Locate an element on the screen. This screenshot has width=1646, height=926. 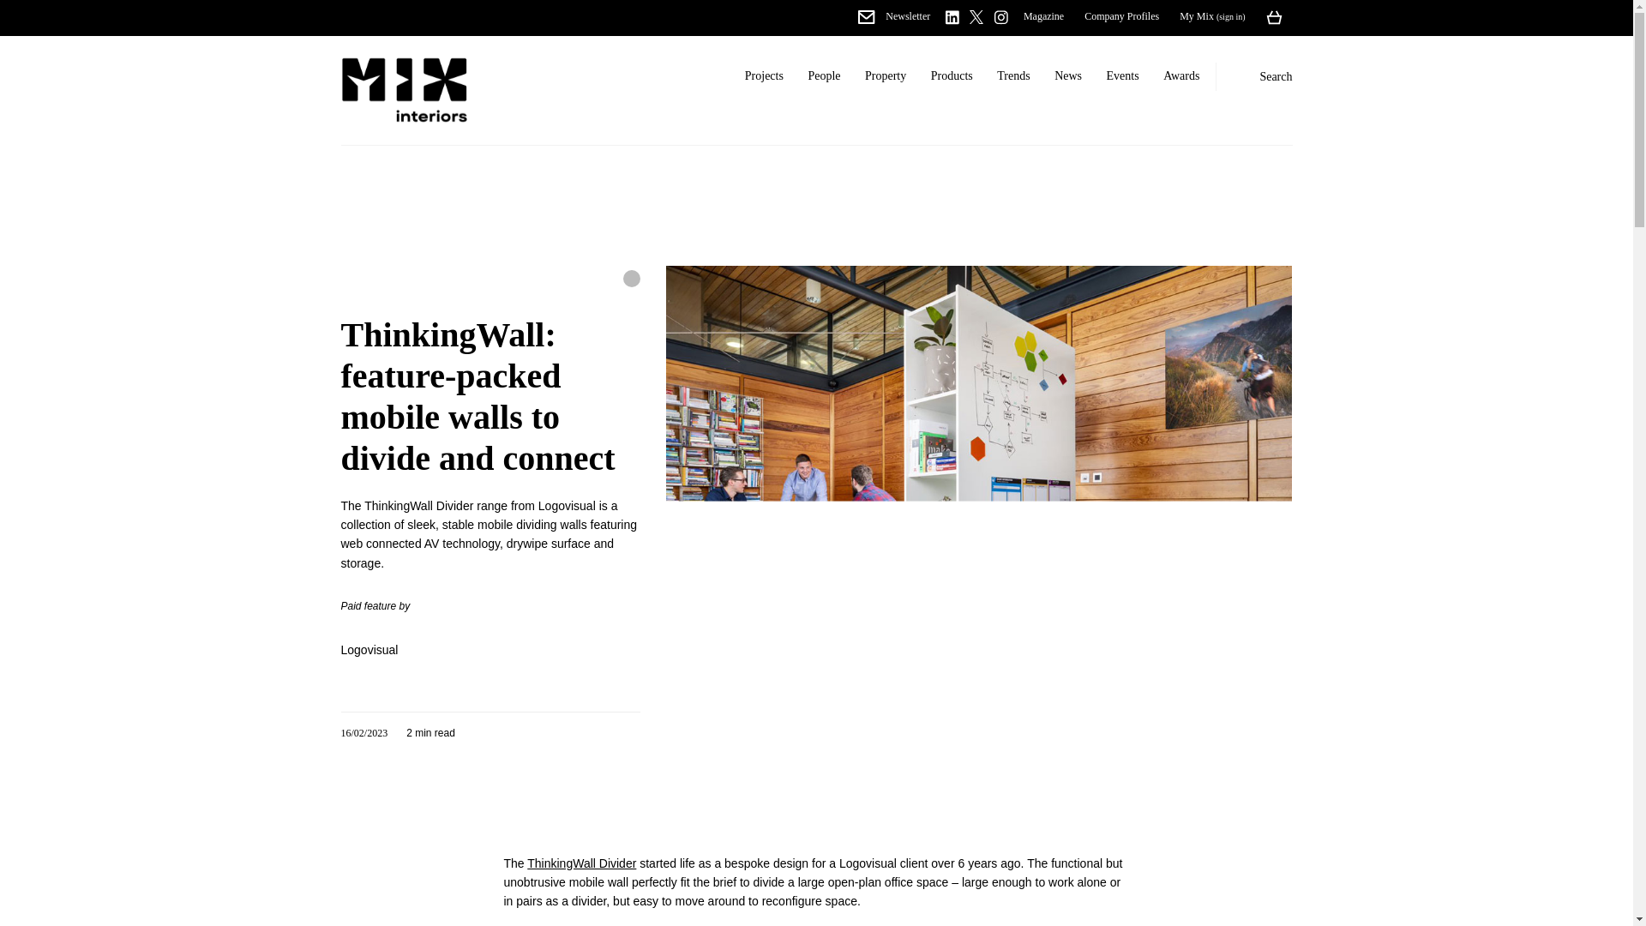
Company Profiles is located at coordinates (1121, 16).